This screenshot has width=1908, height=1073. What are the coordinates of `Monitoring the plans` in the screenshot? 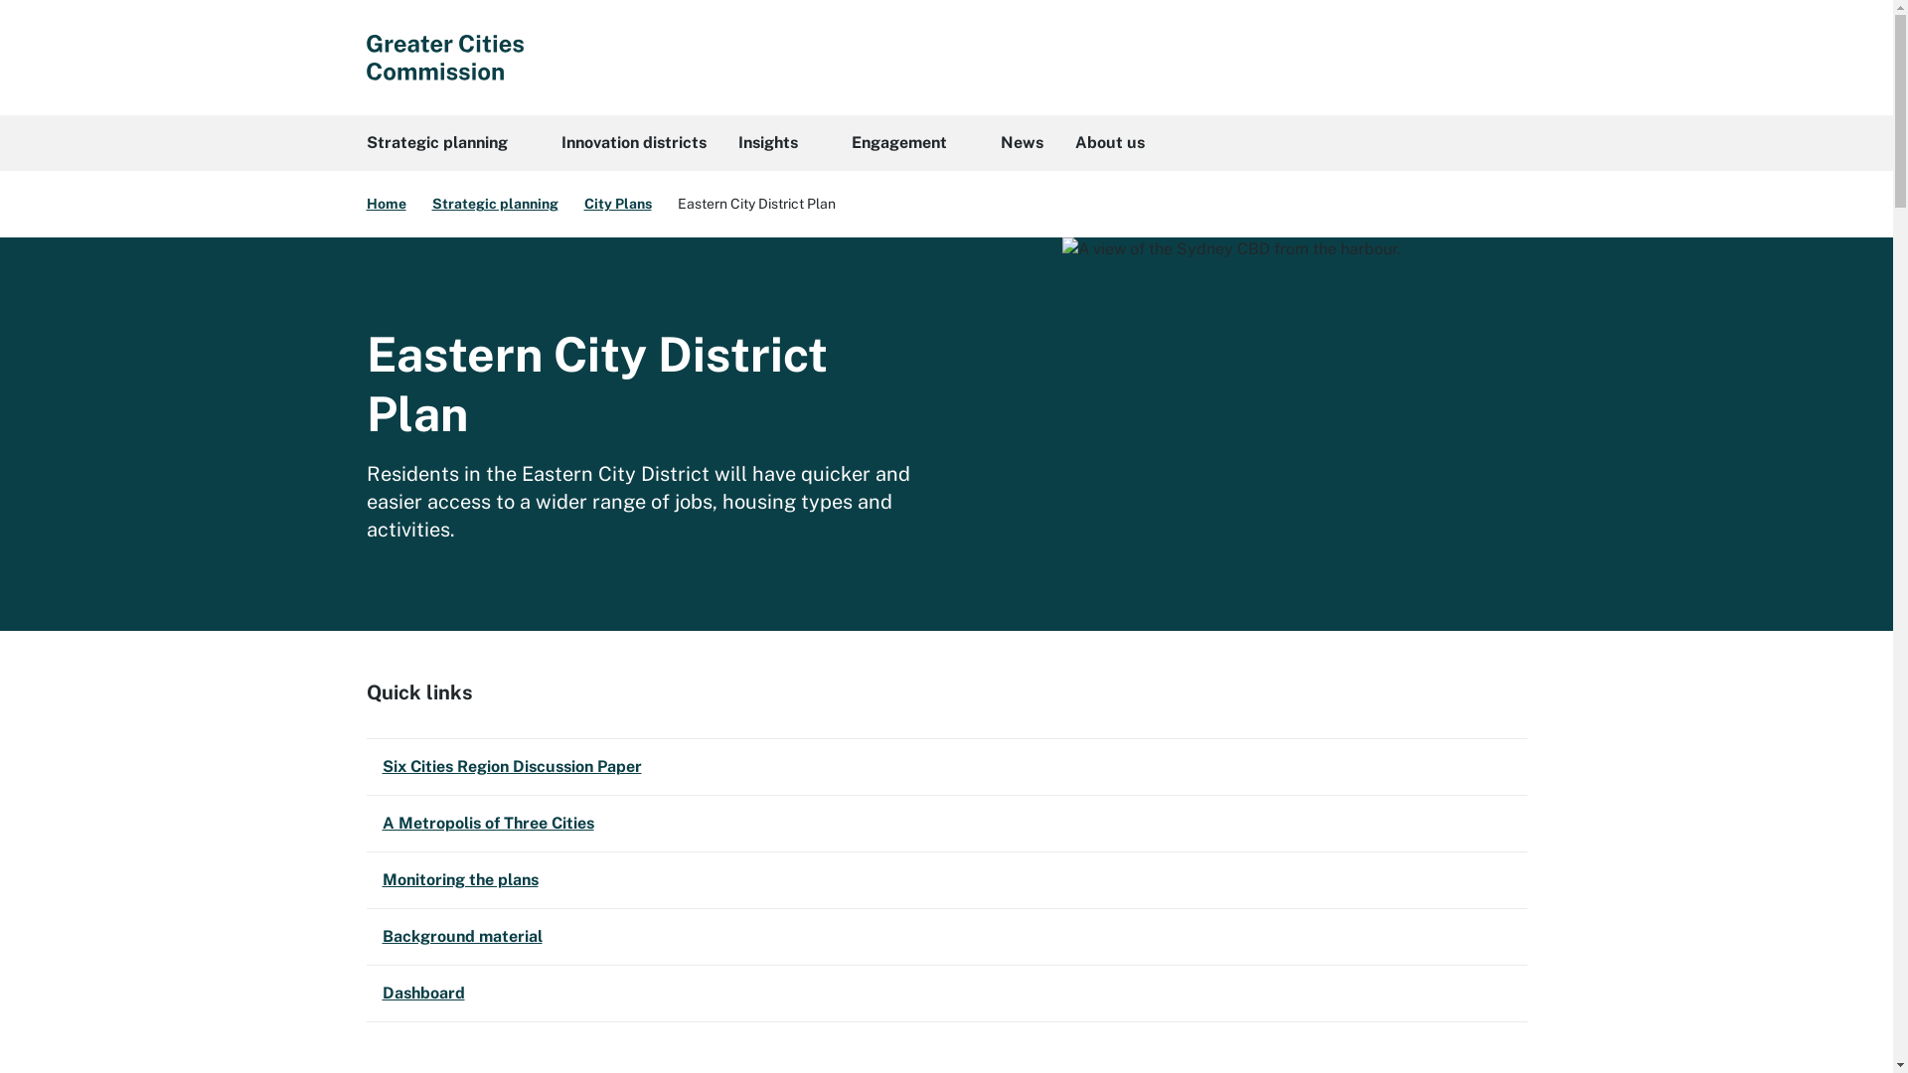 It's located at (946, 880).